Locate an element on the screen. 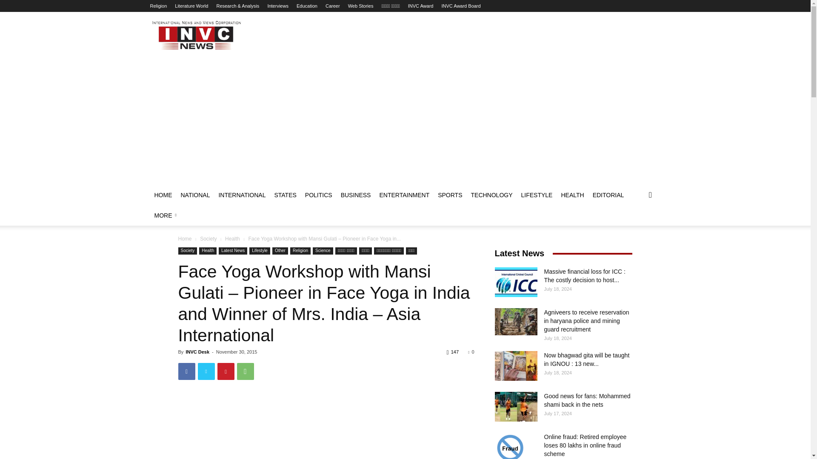 This screenshot has height=459, width=817. Interviews is located at coordinates (277, 6).